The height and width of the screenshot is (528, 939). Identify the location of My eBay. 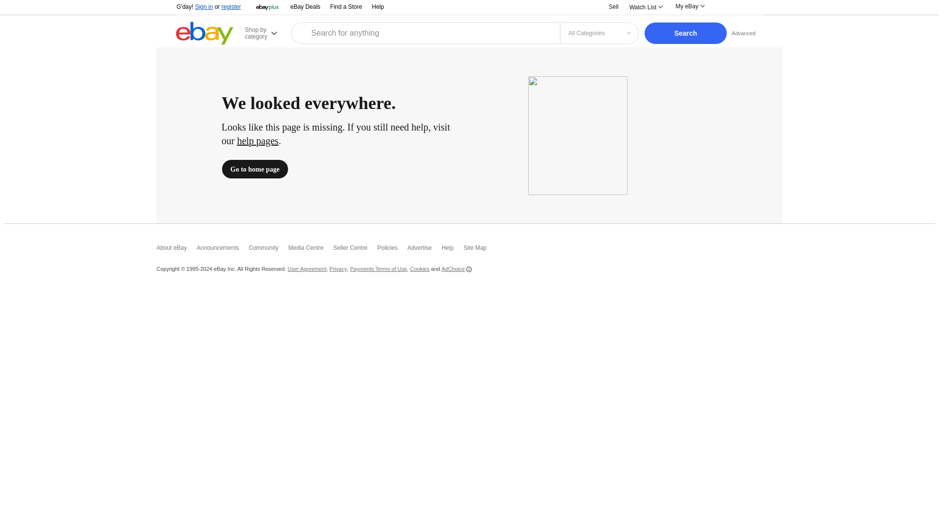
(690, 6).